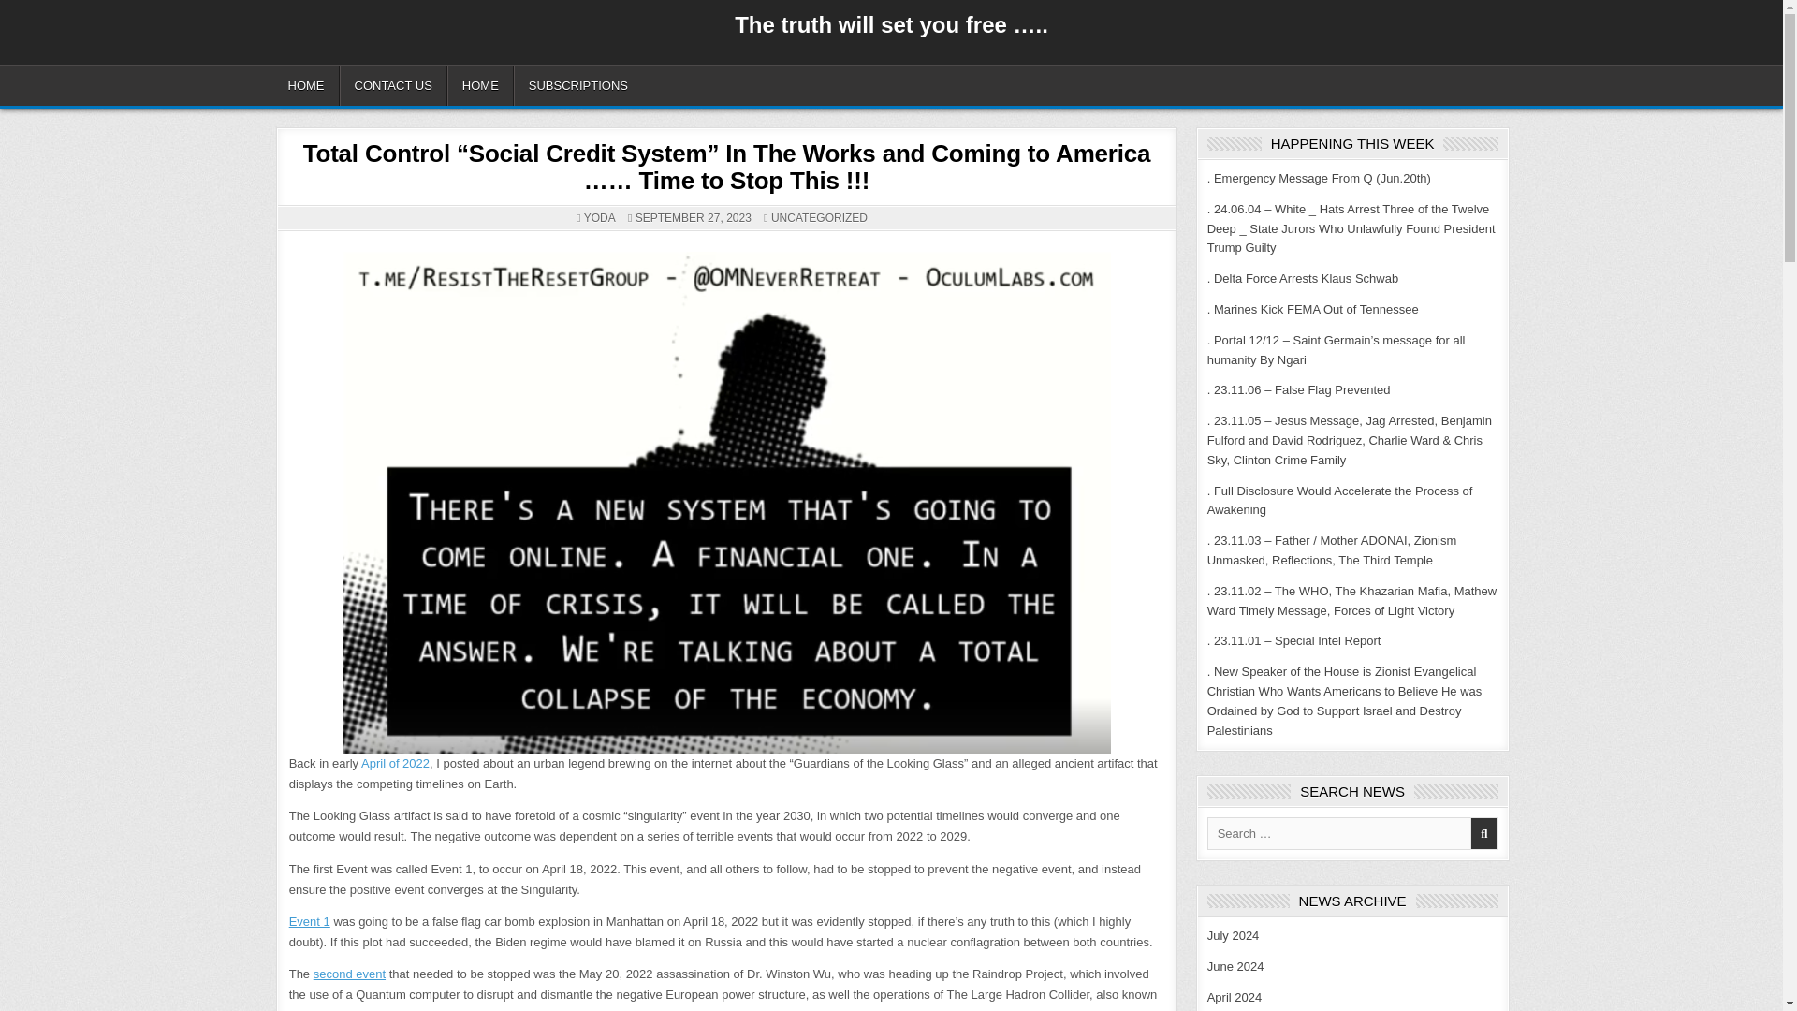 The image size is (1797, 1011). I want to click on July 2024, so click(1234, 935).